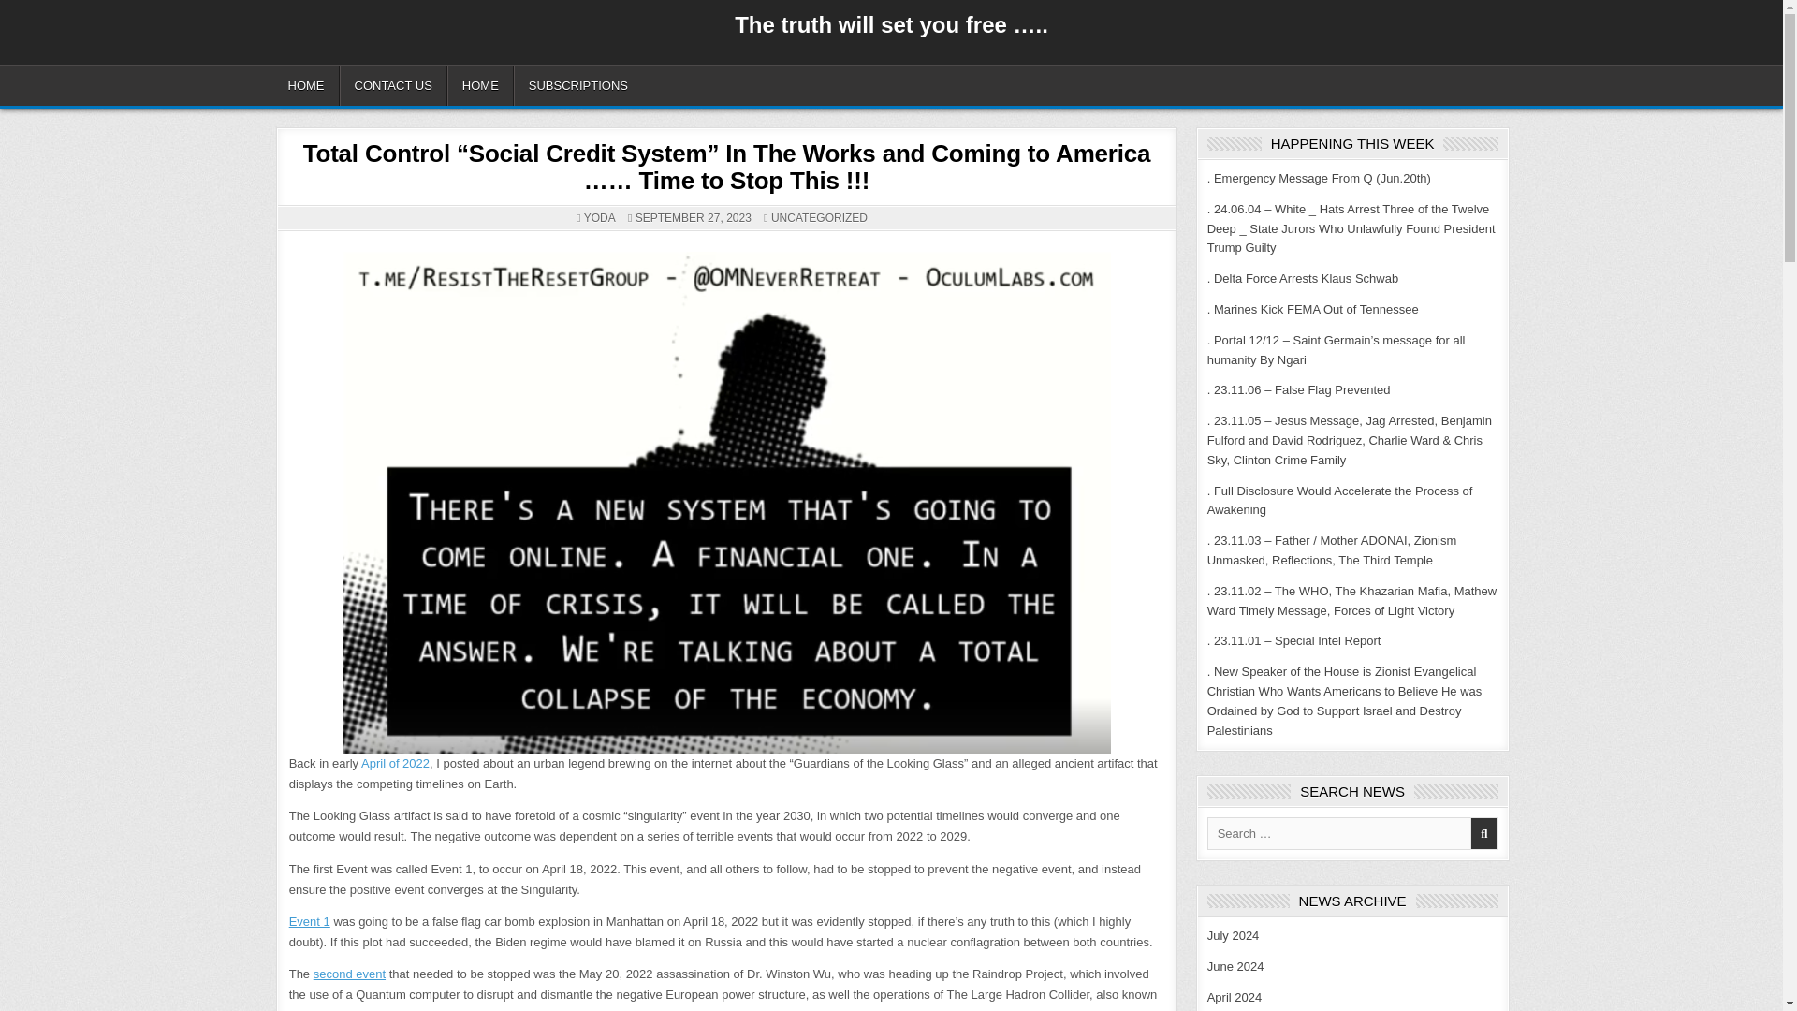 The image size is (1797, 1011). I want to click on July 2024, so click(1234, 935).